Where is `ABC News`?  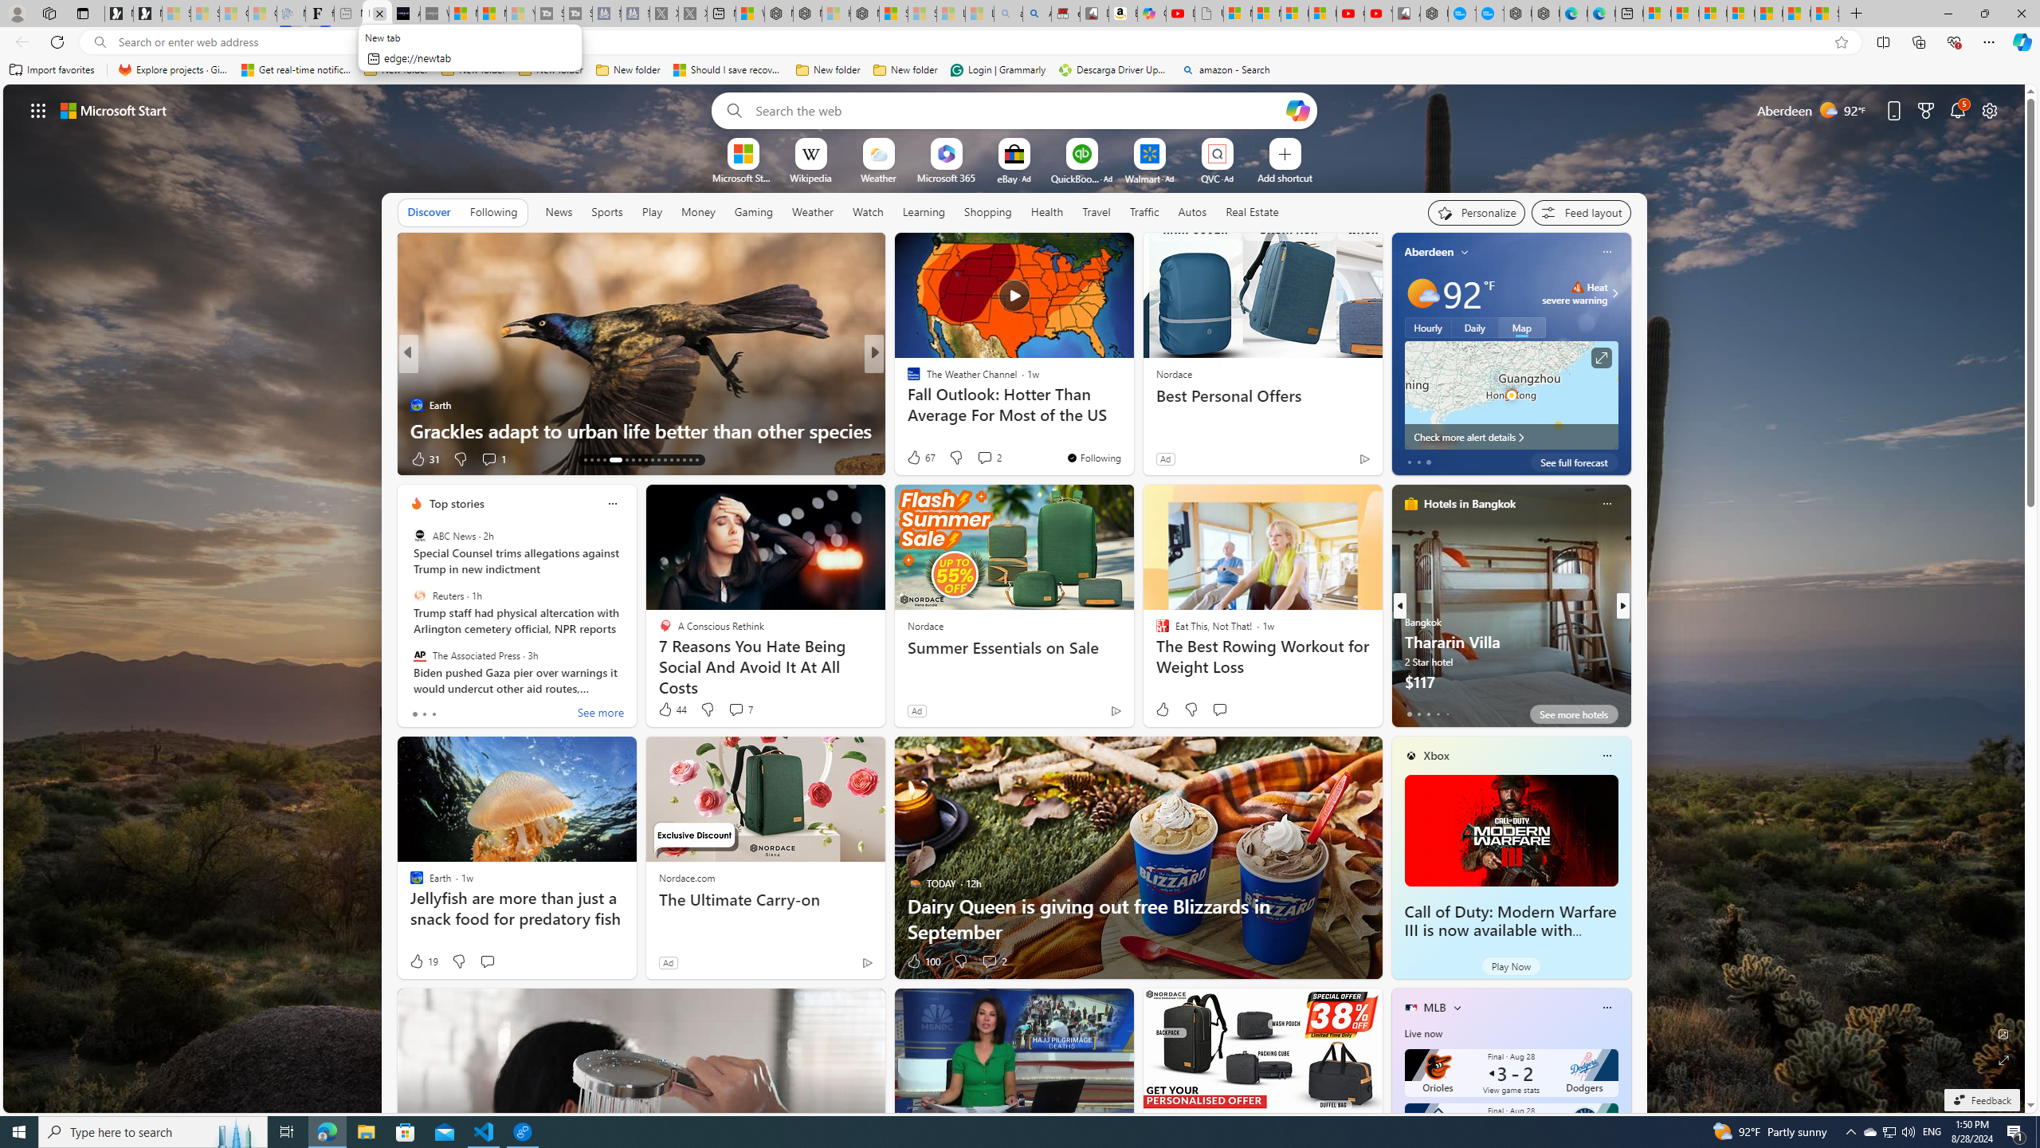 ABC News is located at coordinates (419, 536).